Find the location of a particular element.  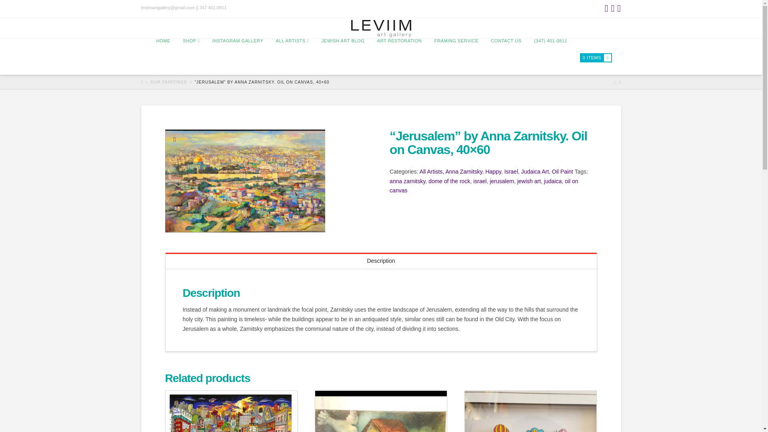

anna zarnitsky jerusalem is located at coordinates (245, 181).